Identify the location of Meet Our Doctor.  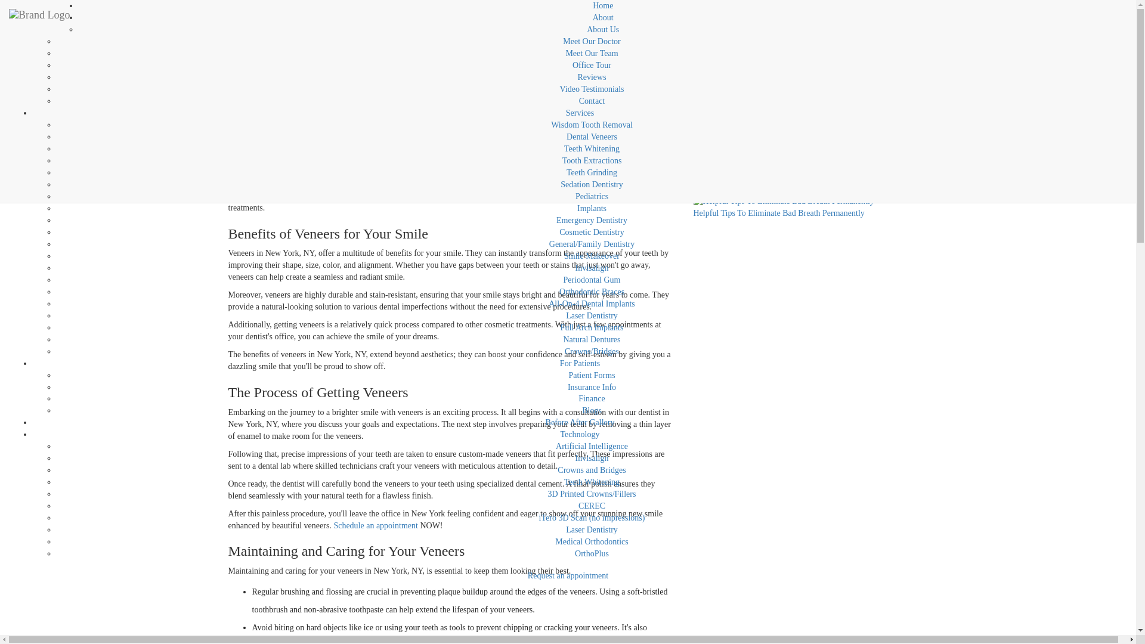
(592, 41).